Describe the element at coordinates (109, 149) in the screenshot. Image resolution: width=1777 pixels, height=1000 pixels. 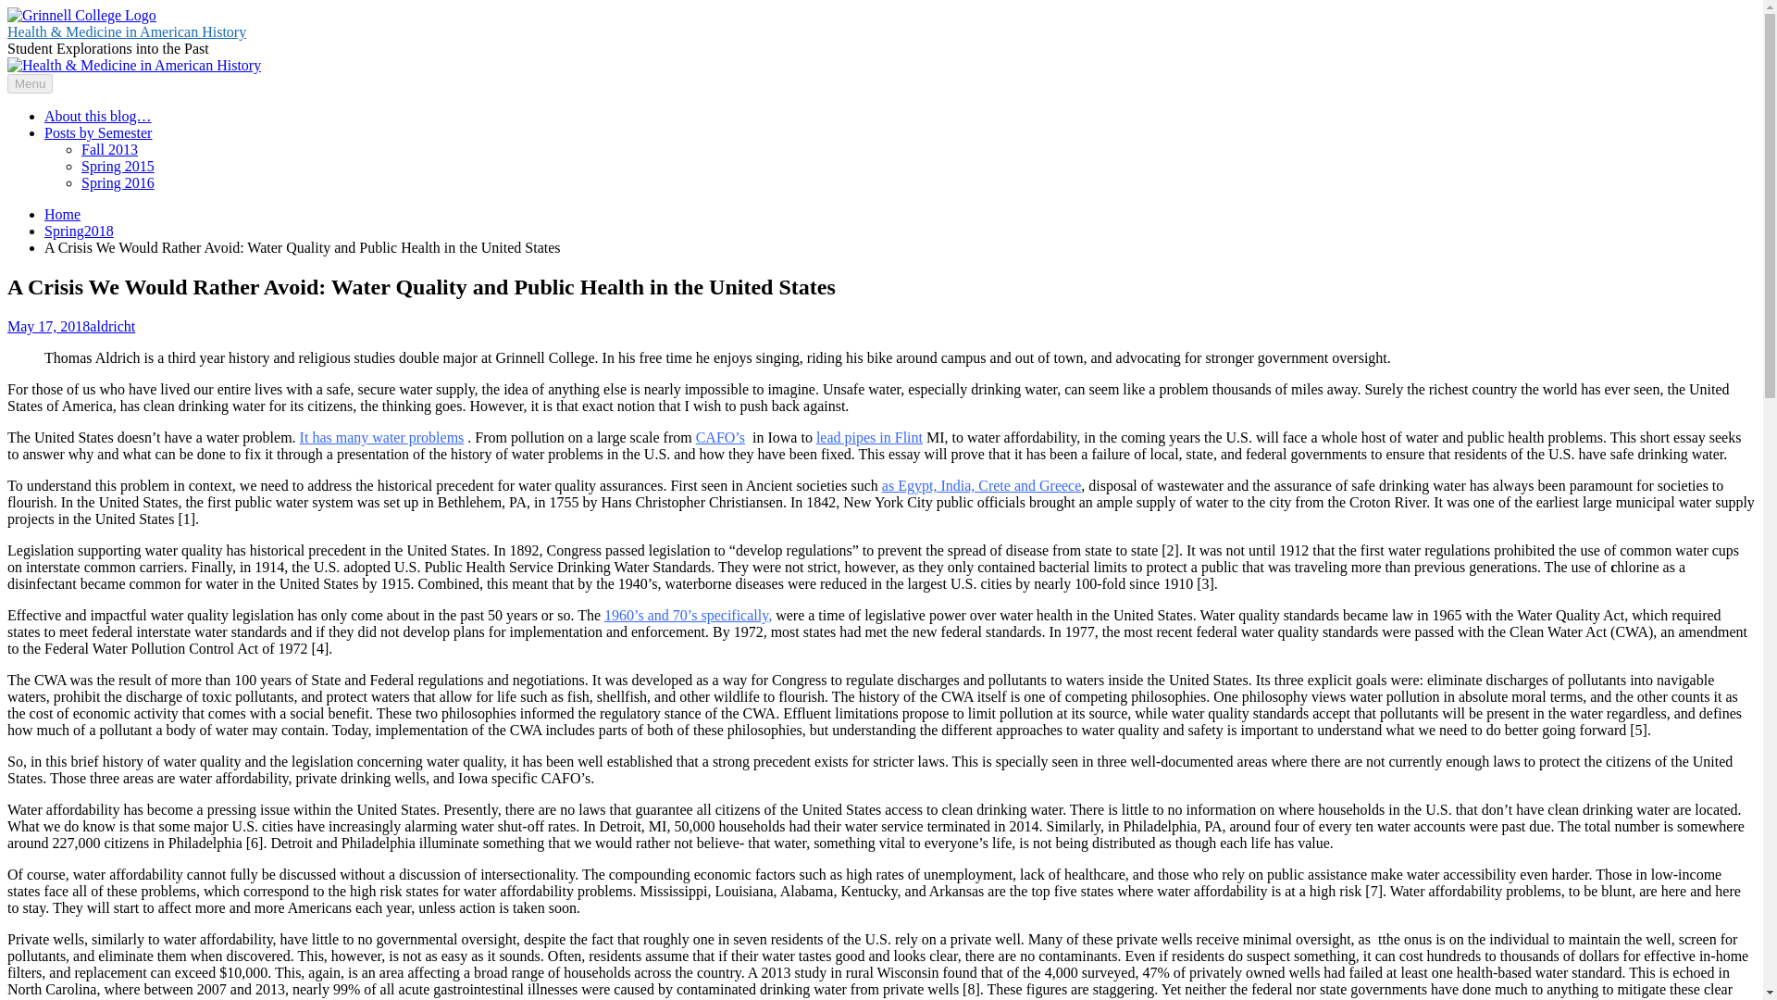
I see `Fall 2013` at that location.